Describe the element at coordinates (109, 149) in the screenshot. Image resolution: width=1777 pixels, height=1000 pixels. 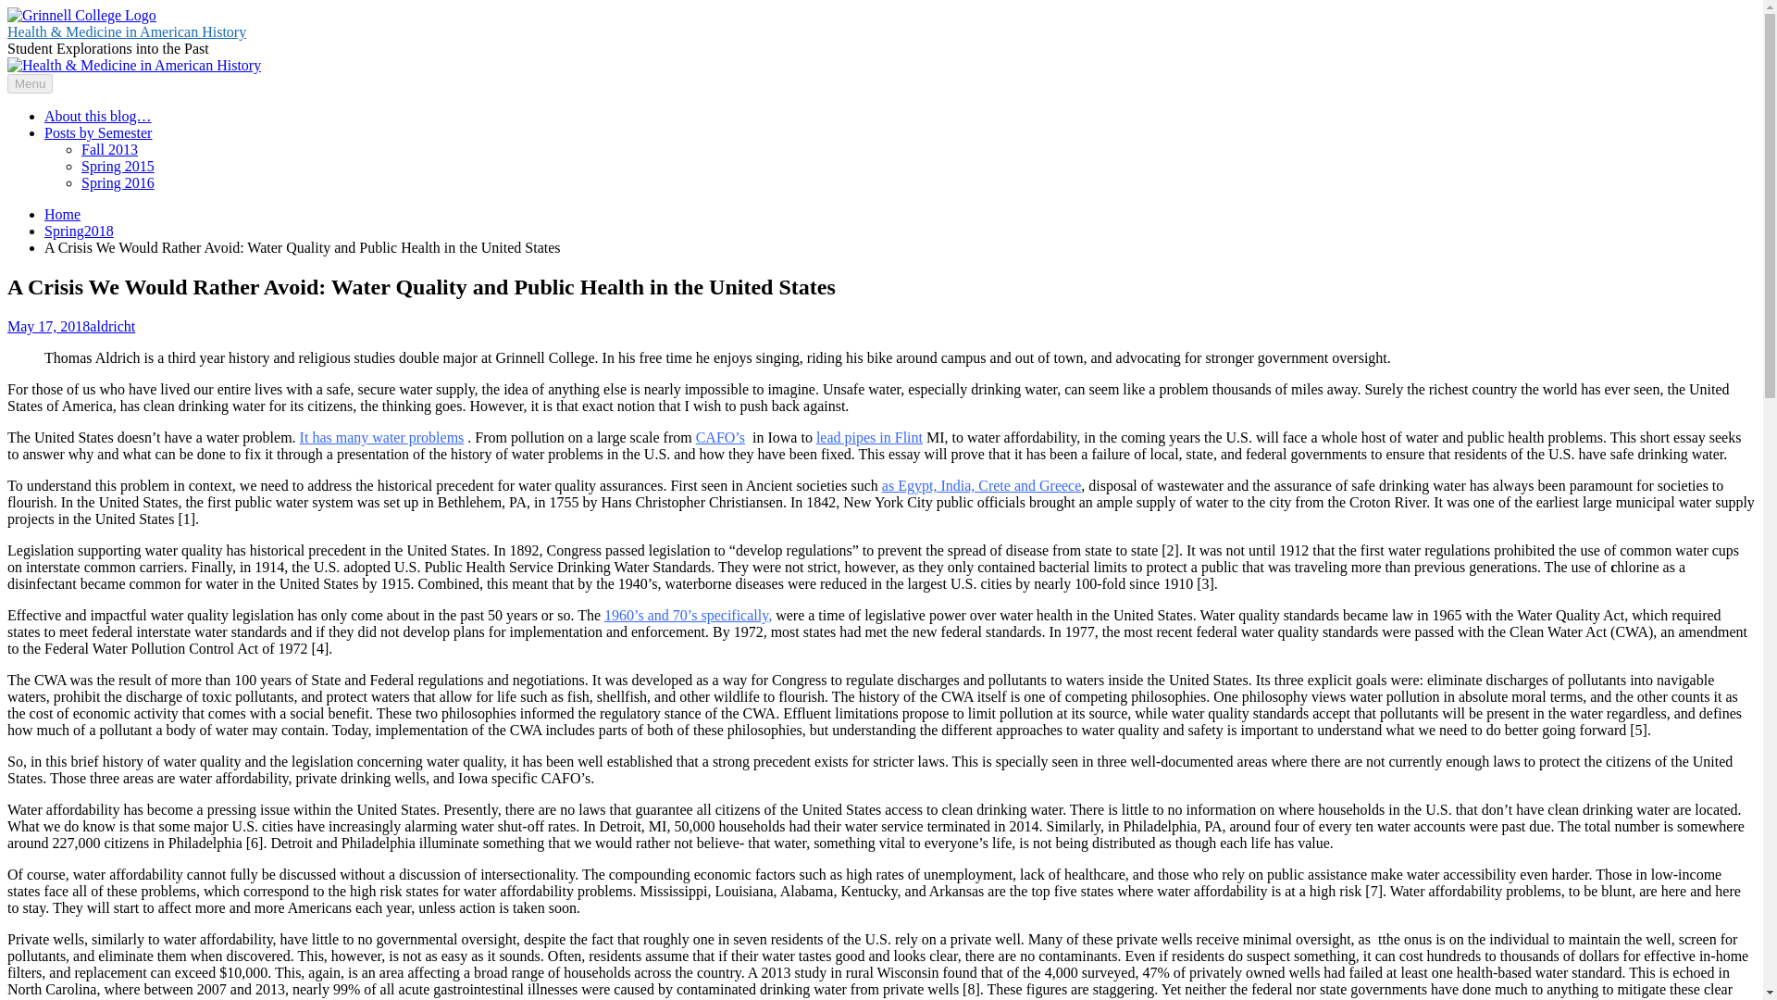
I see `Fall 2013` at that location.